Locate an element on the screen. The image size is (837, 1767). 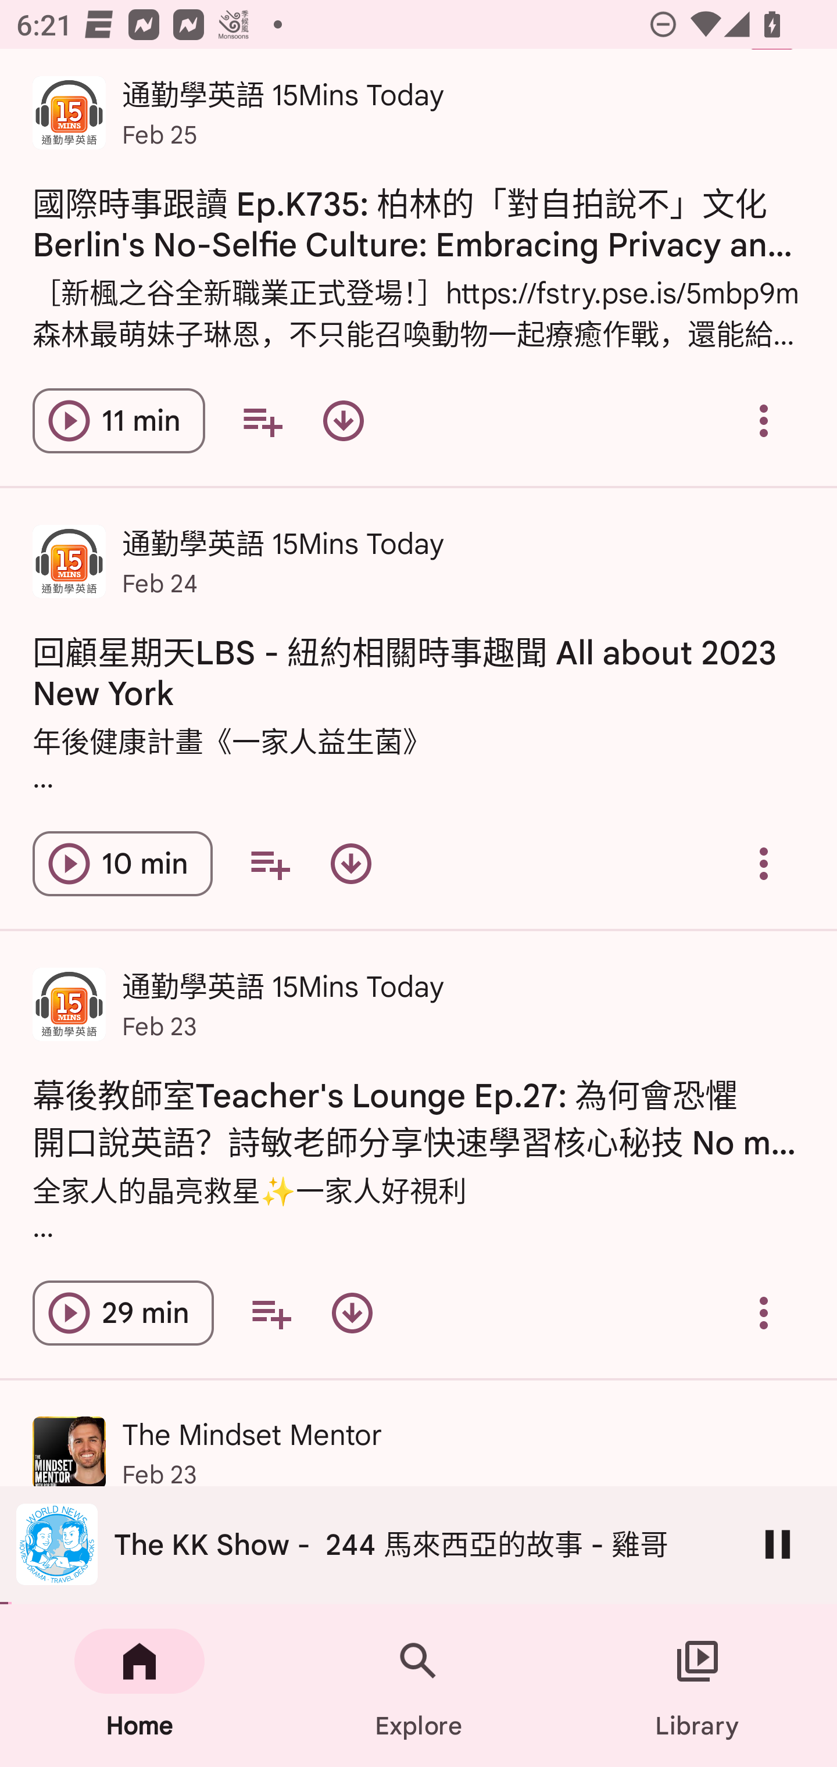
Overflow menu is located at coordinates (764, 421).